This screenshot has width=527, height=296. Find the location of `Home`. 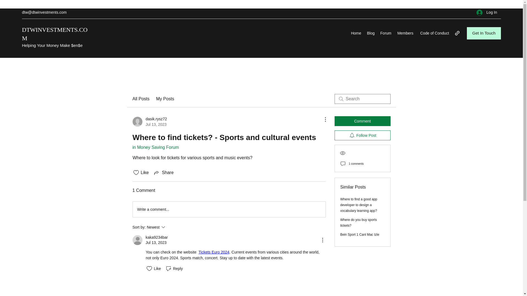

Home is located at coordinates (214, 252).